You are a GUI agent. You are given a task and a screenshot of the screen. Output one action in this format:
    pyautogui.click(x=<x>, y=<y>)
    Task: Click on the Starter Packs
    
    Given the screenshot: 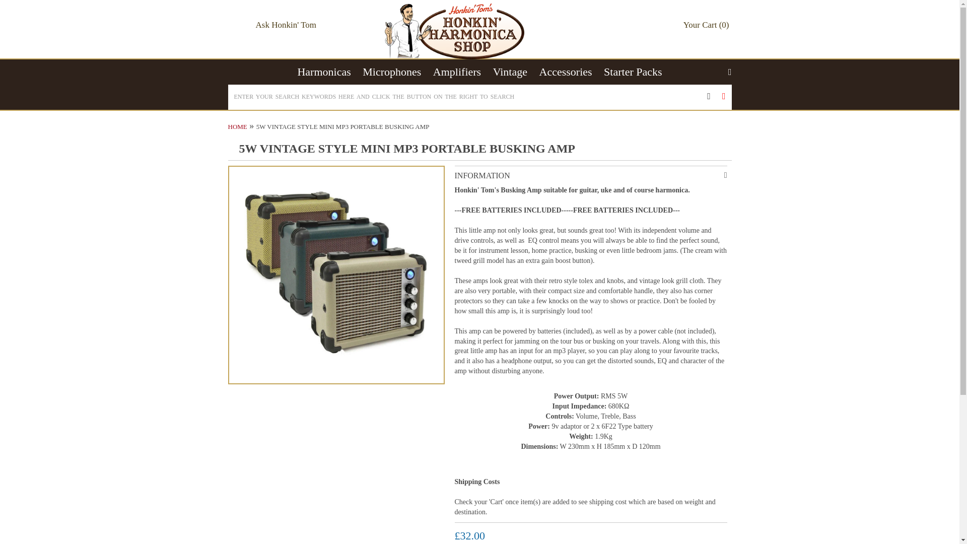 What is the action you would take?
    pyautogui.click(x=633, y=72)
    